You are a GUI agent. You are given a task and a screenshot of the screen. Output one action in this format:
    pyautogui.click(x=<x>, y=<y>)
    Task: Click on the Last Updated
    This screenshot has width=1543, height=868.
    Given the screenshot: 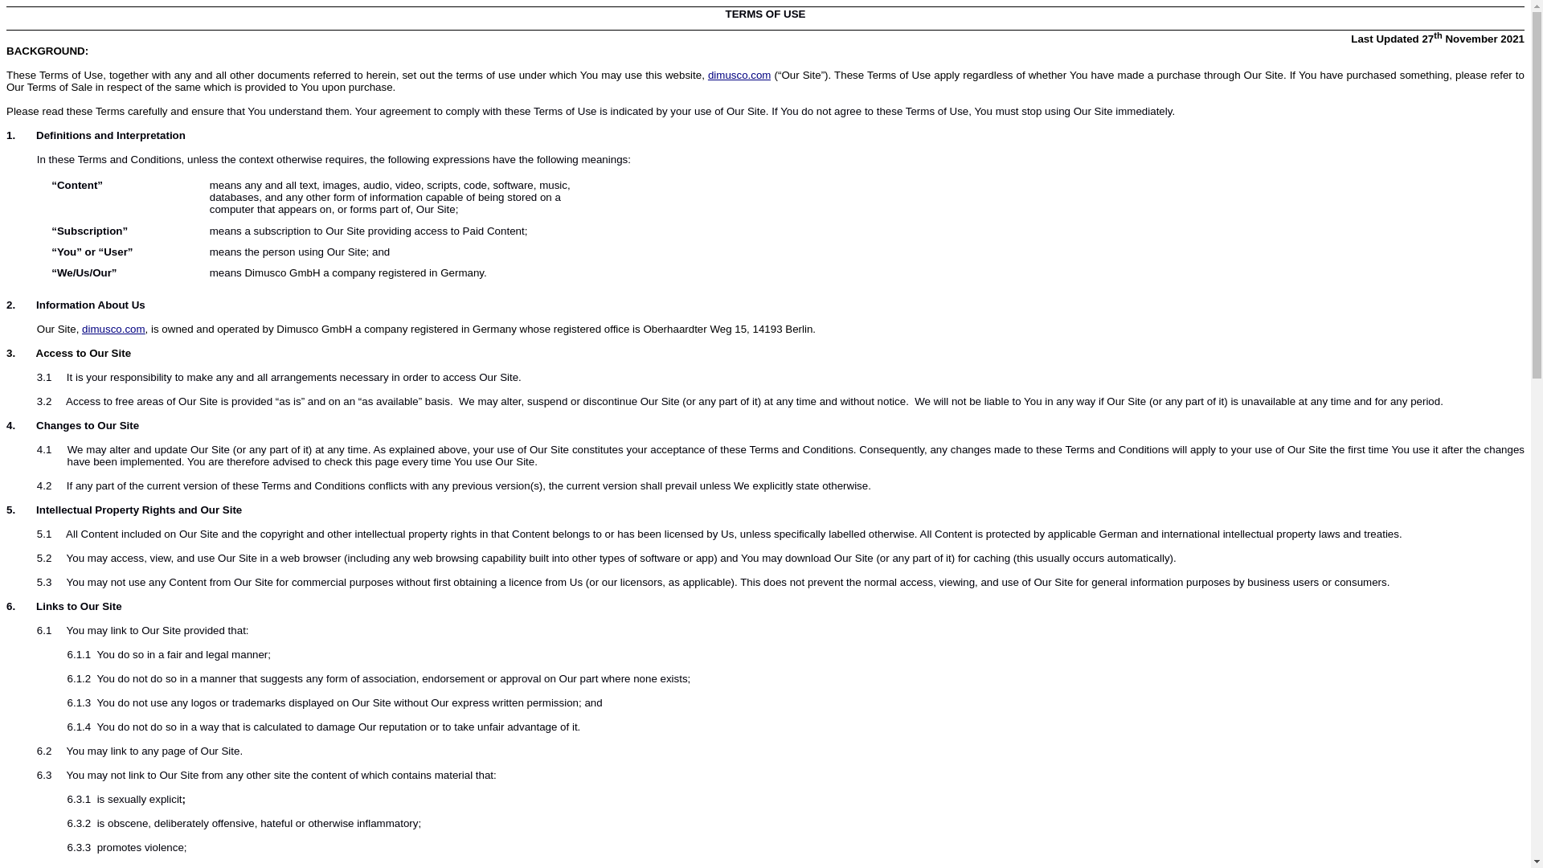 What is the action you would take?
    pyautogui.click(x=1385, y=39)
    